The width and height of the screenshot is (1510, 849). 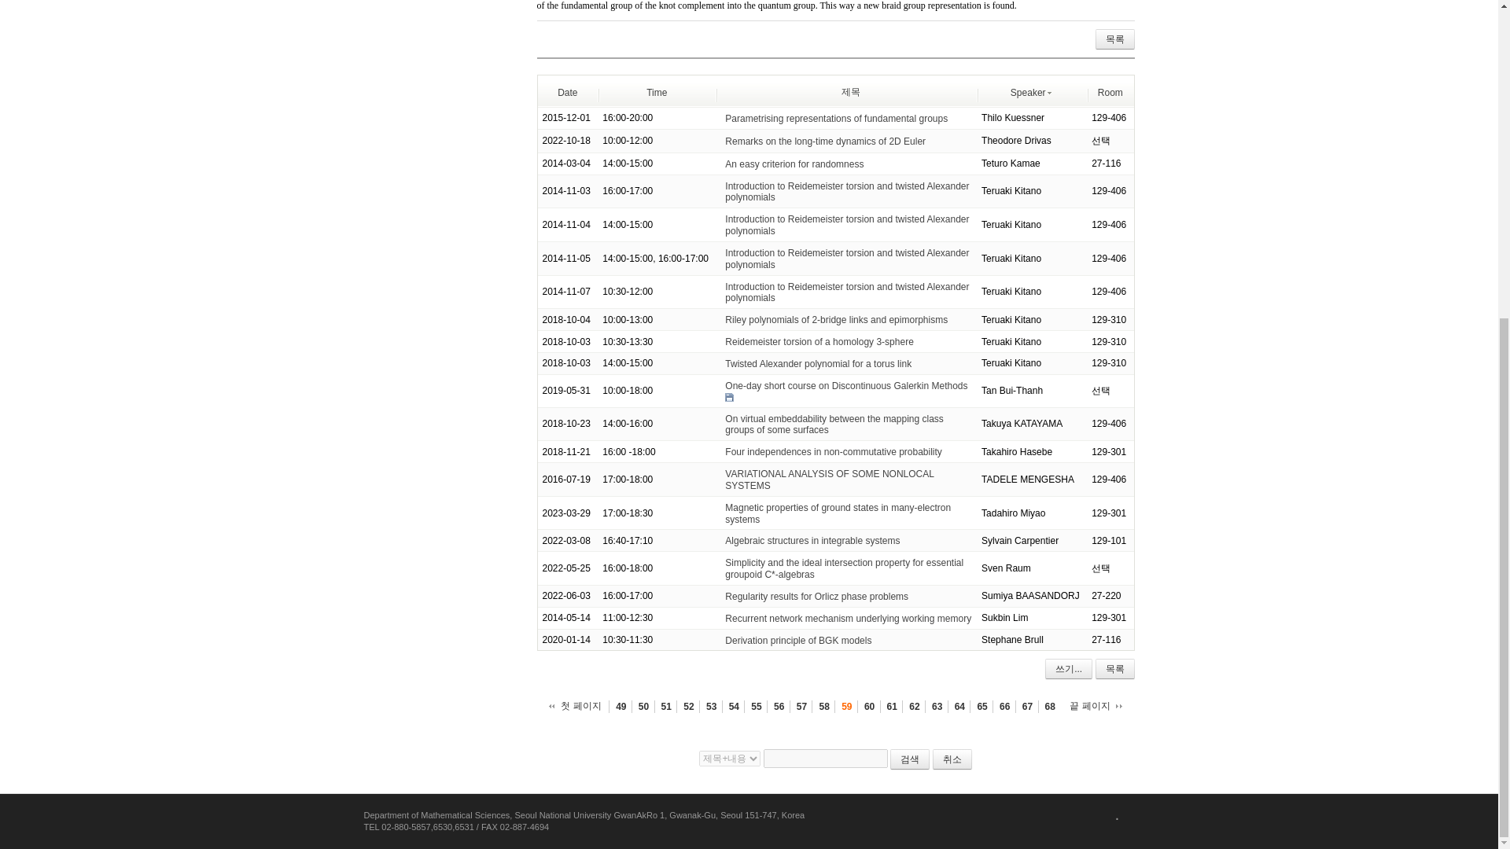 What do you see at coordinates (824, 141) in the screenshot?
I see `Remarks on the long-time dynamics of 2D Euler` at bounding box center [824, 141].